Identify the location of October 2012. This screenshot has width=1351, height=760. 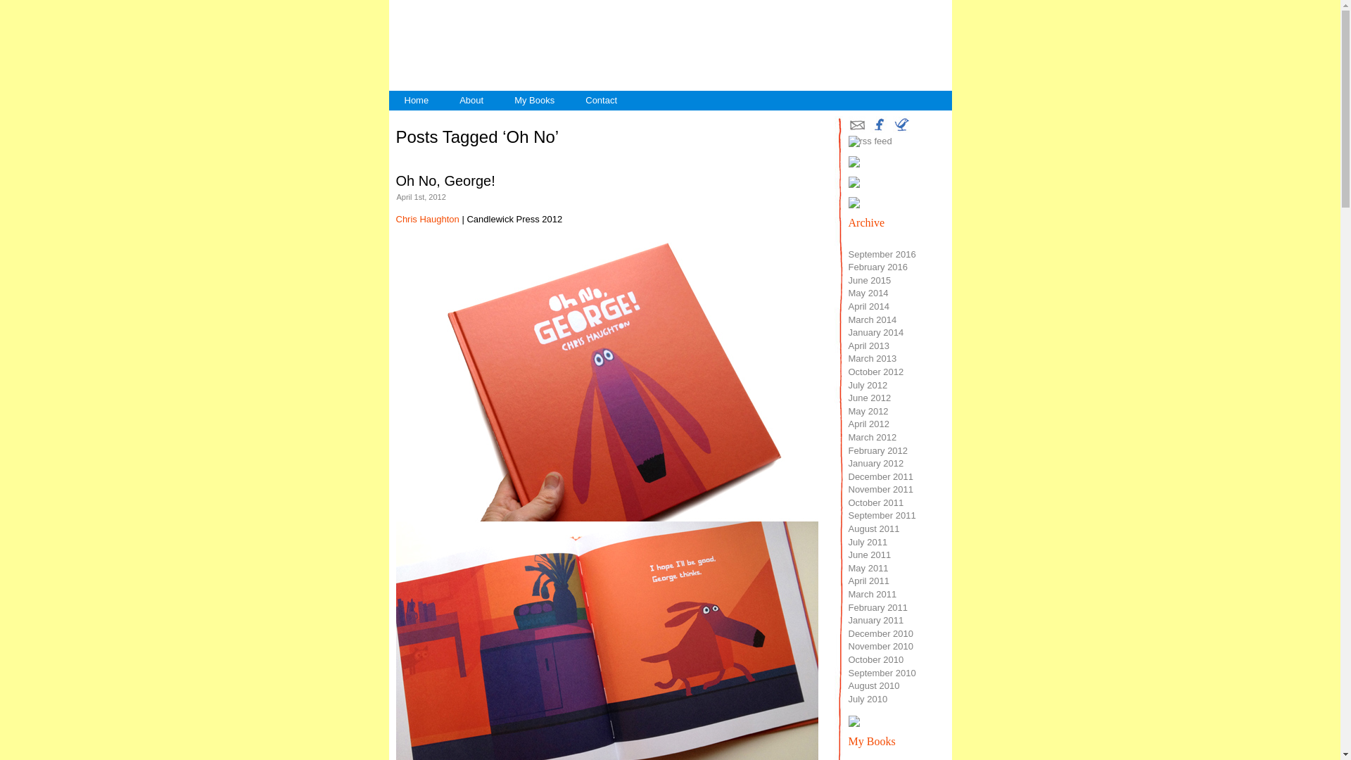
(877, 372).